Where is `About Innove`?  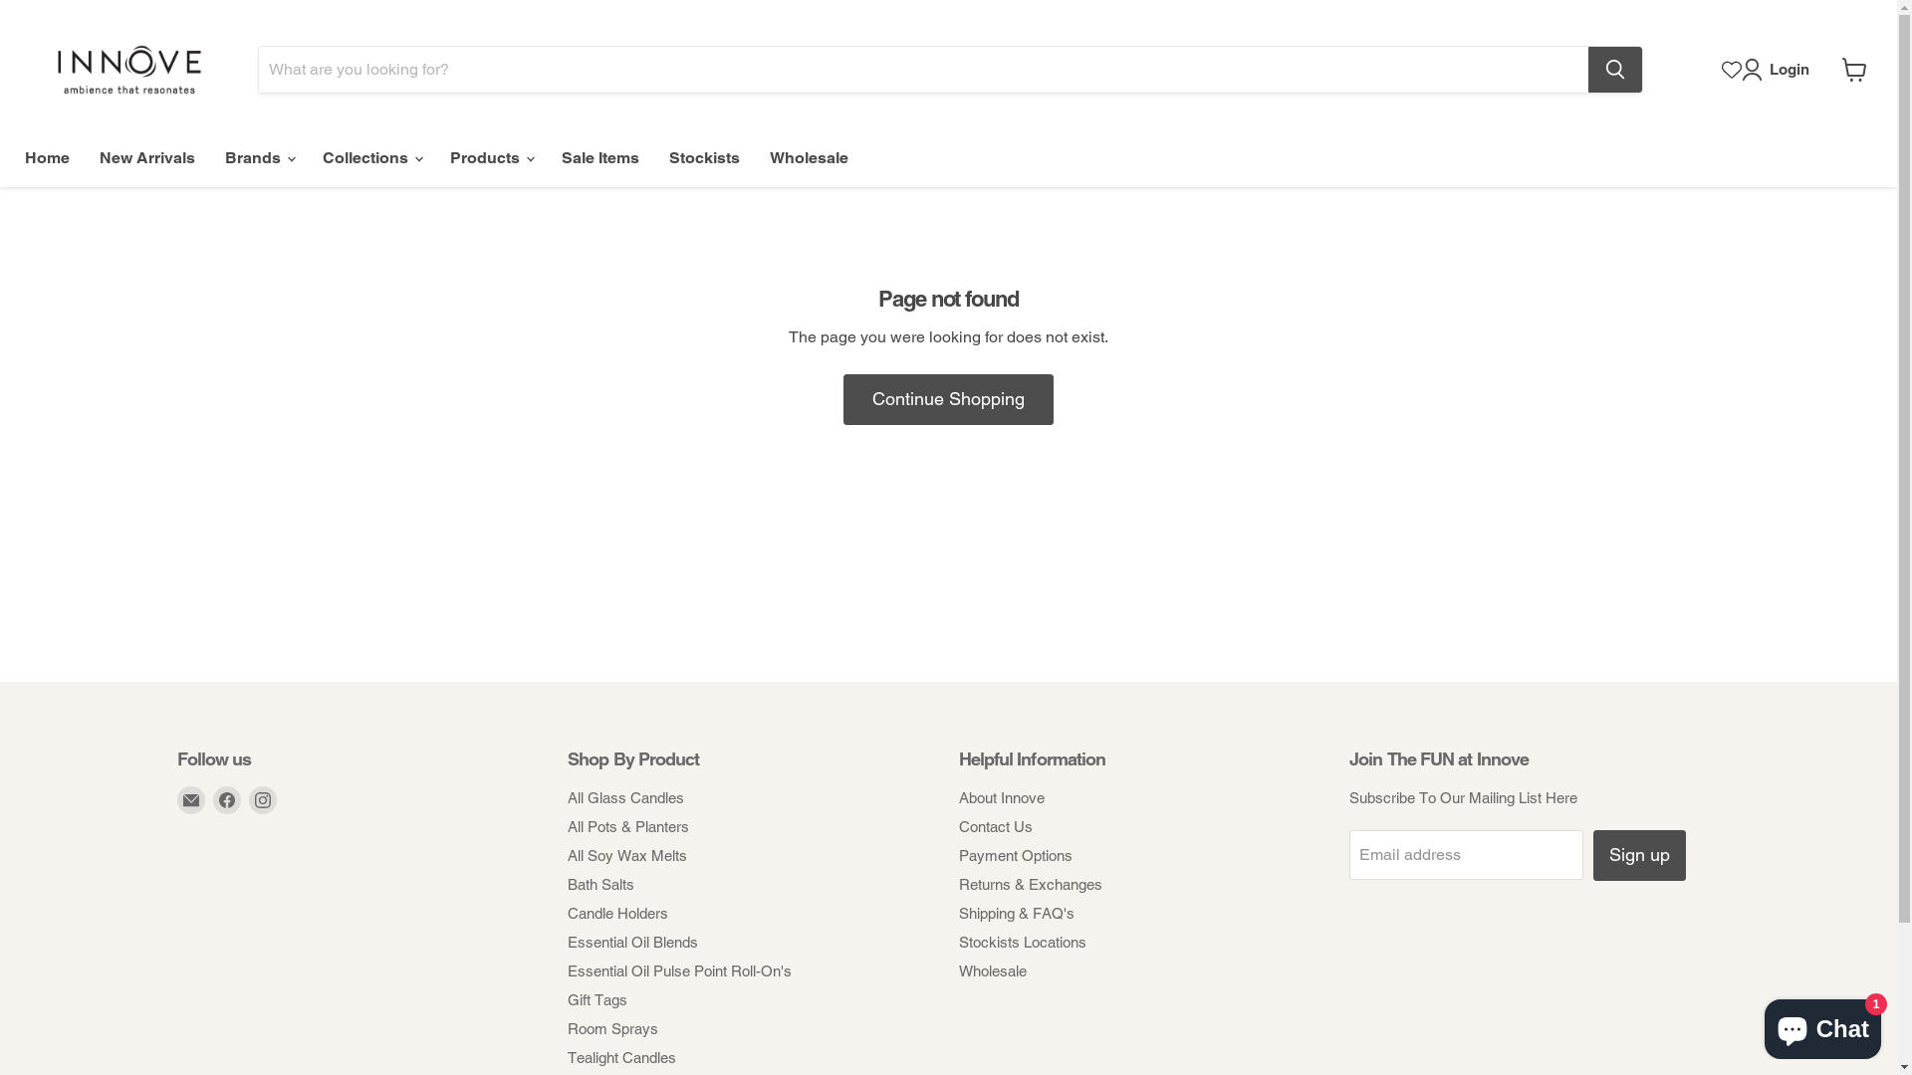
About Innove is located at coordinates (1001, 798).